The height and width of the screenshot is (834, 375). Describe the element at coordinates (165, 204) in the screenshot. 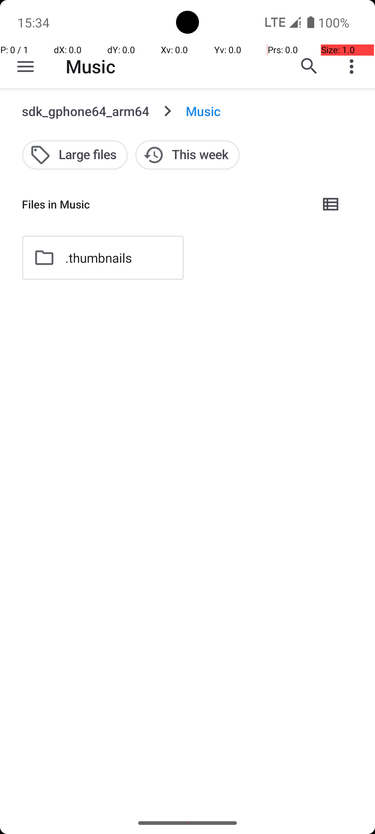

I see `Files in Music` at that location.